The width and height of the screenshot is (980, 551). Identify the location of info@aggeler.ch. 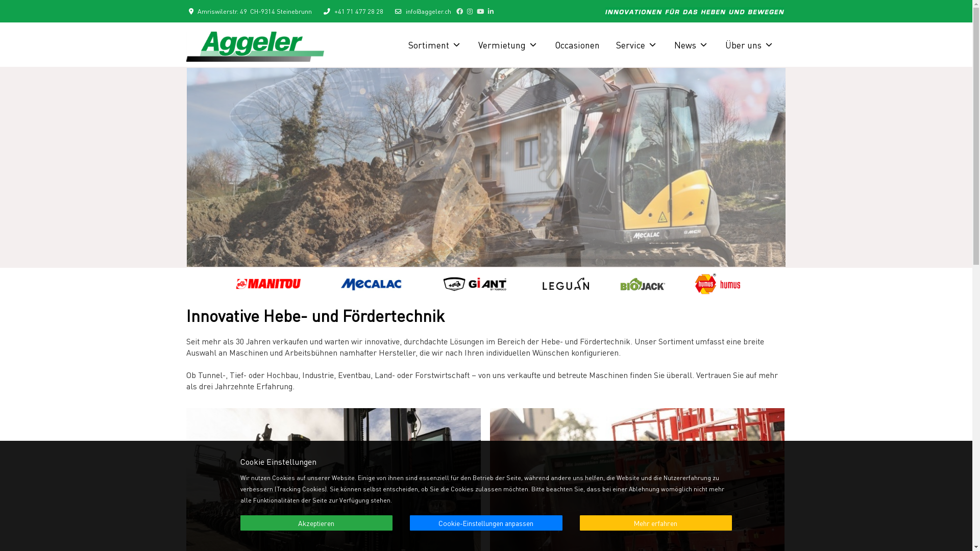
(428, 11).